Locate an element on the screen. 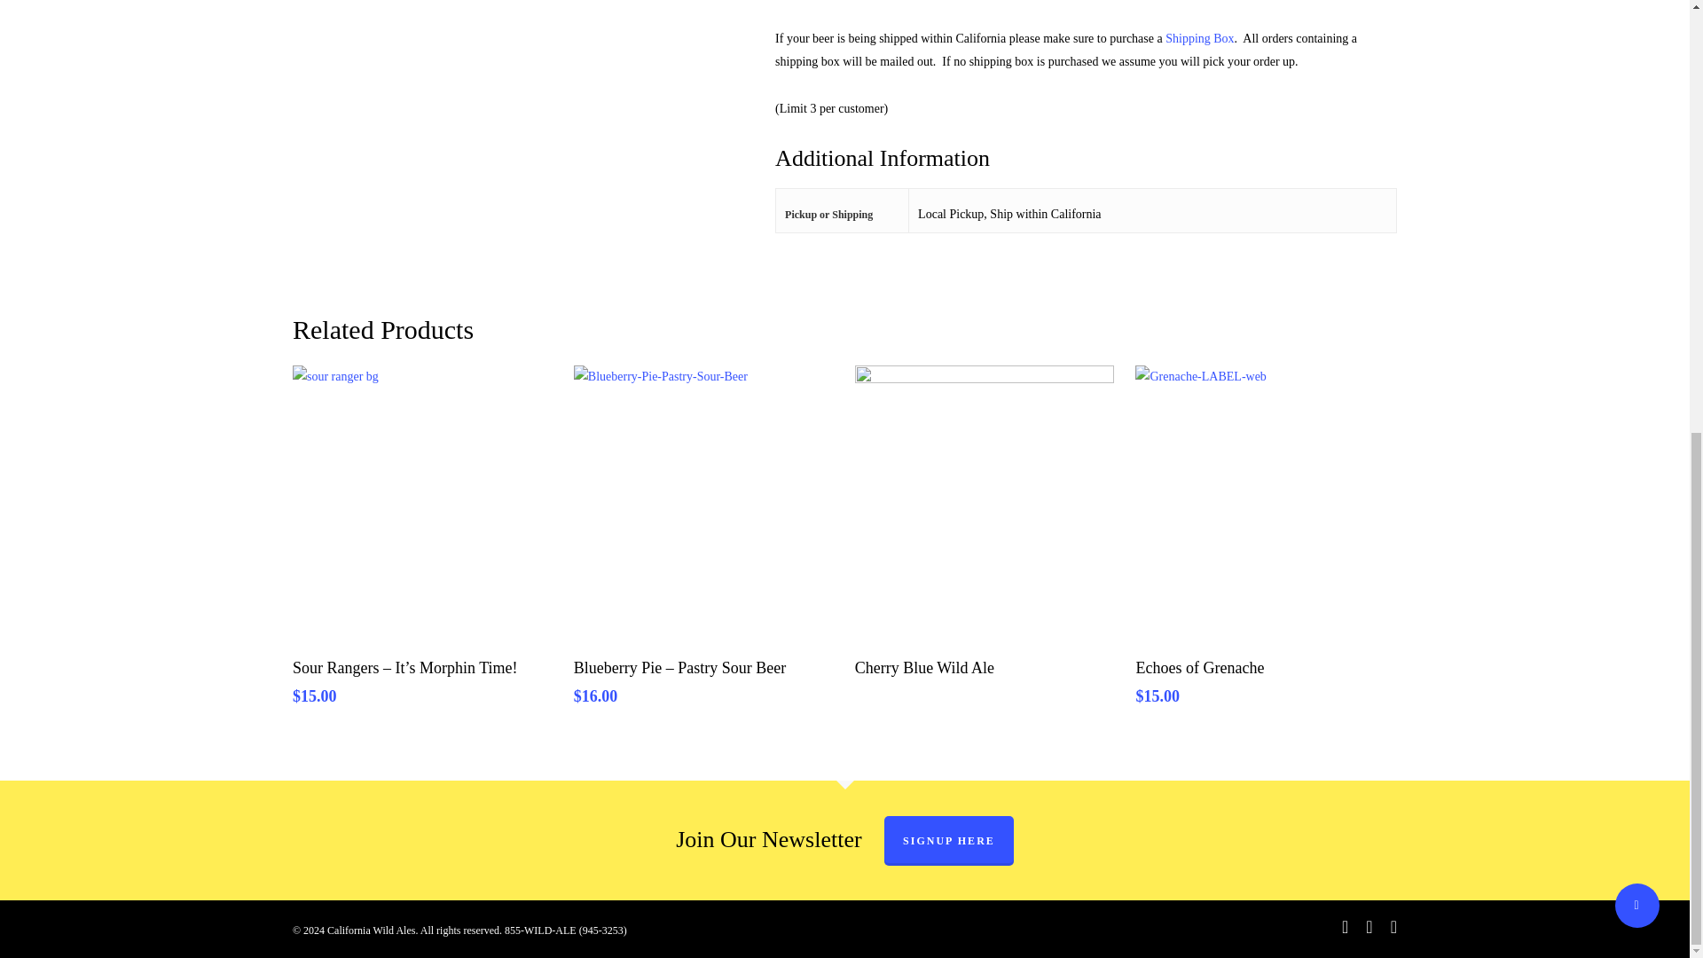 The image size is (1703, 958). Shipping Box is located at coordinates (1199, 37).